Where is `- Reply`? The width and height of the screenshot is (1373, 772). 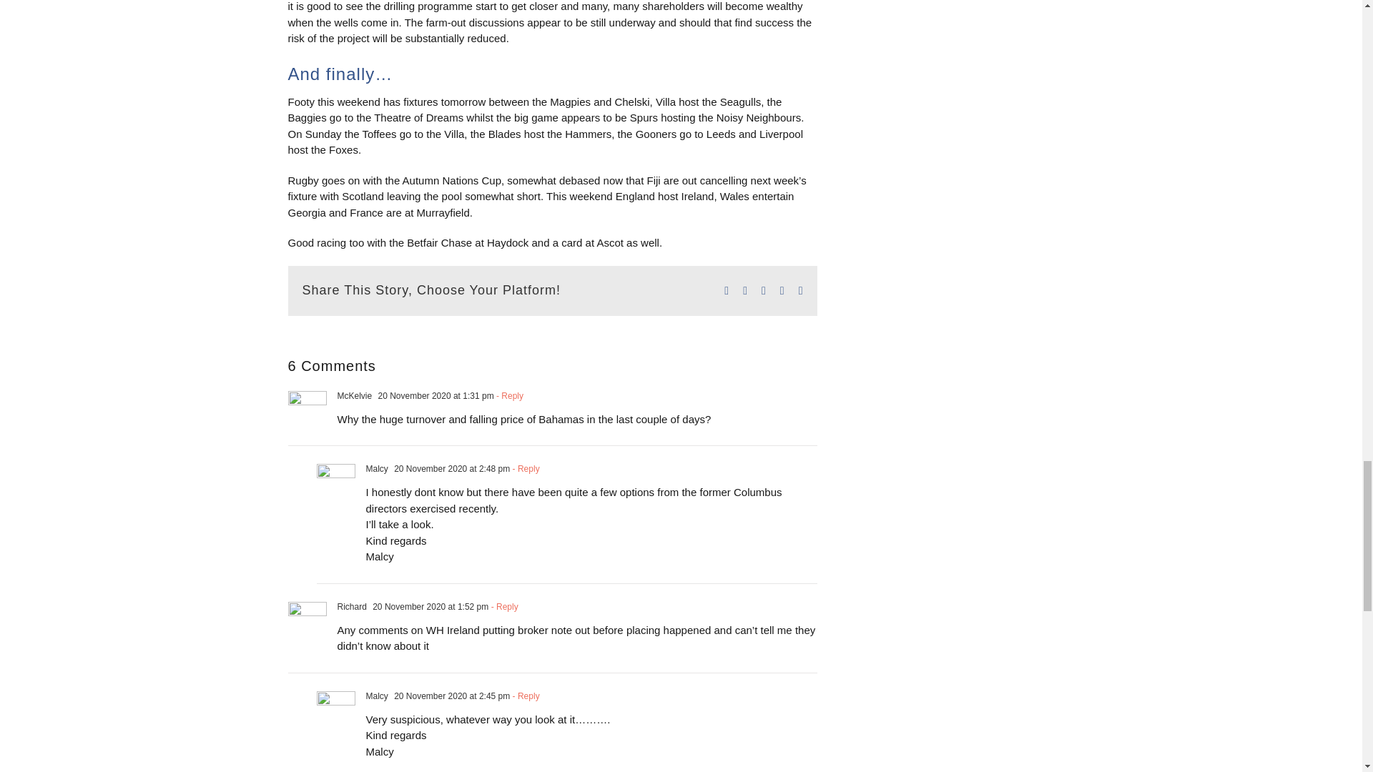
- Reply is located at coordinates (524, 469).